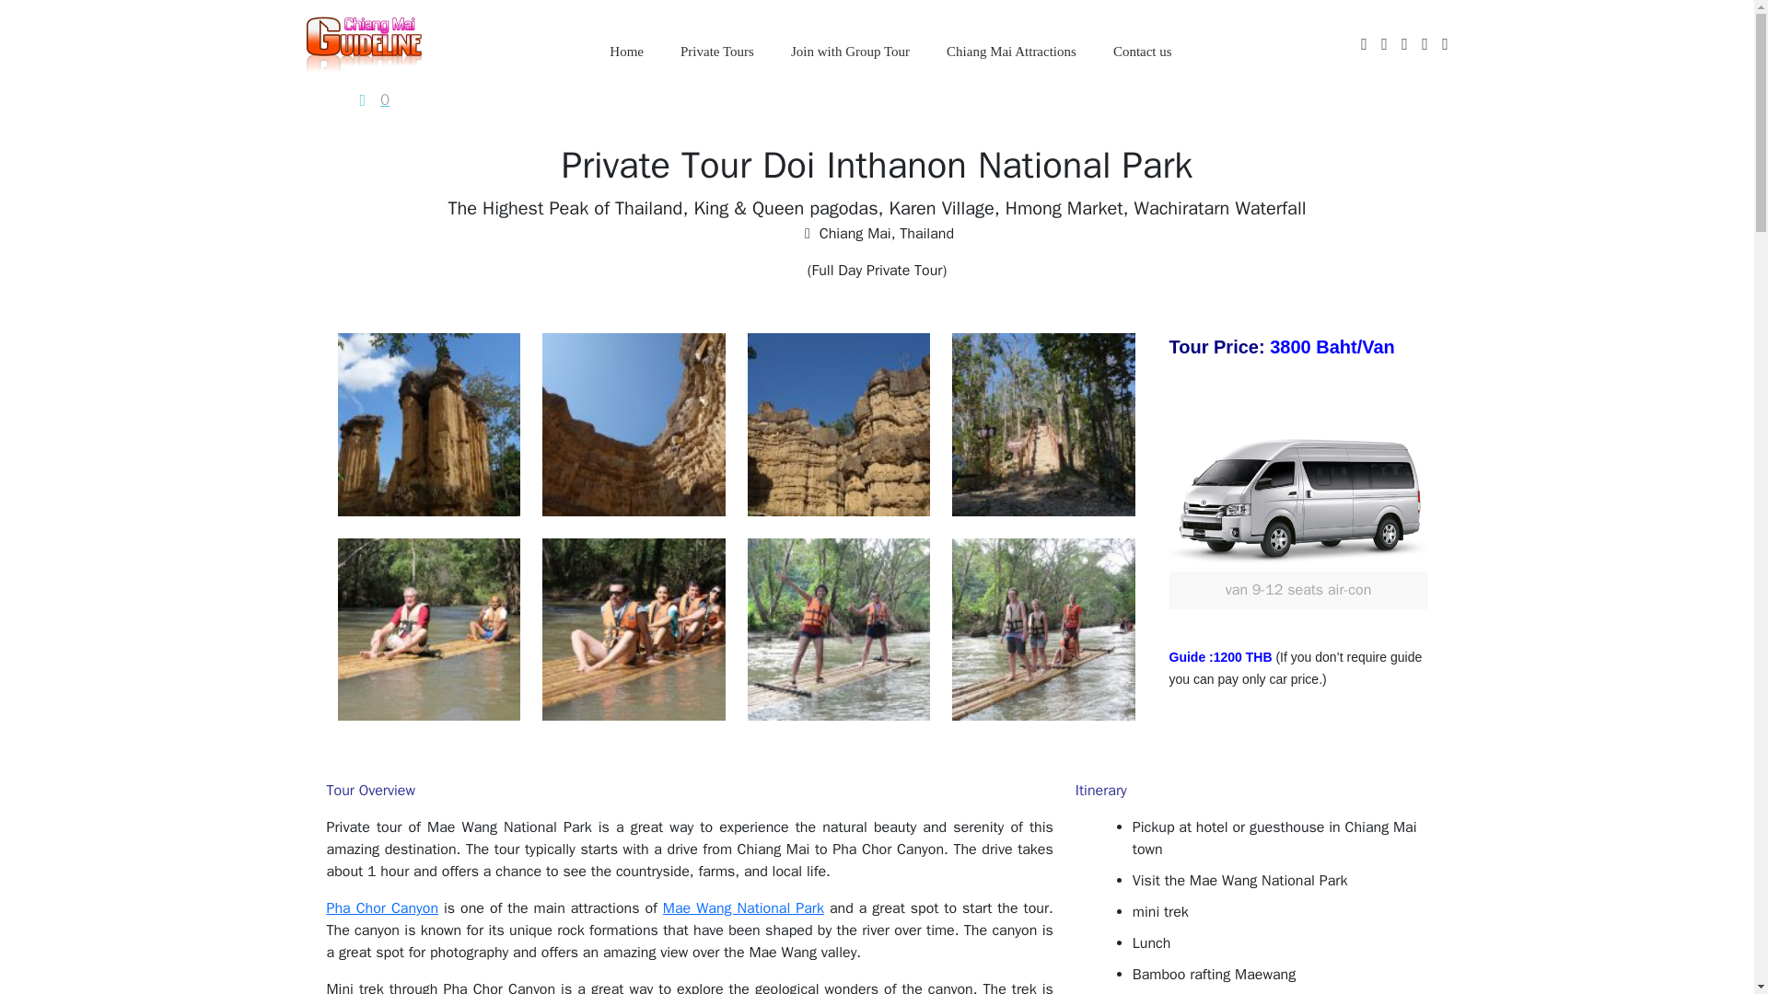  I want to click on Mae Wang National Park, so click(743, 907).